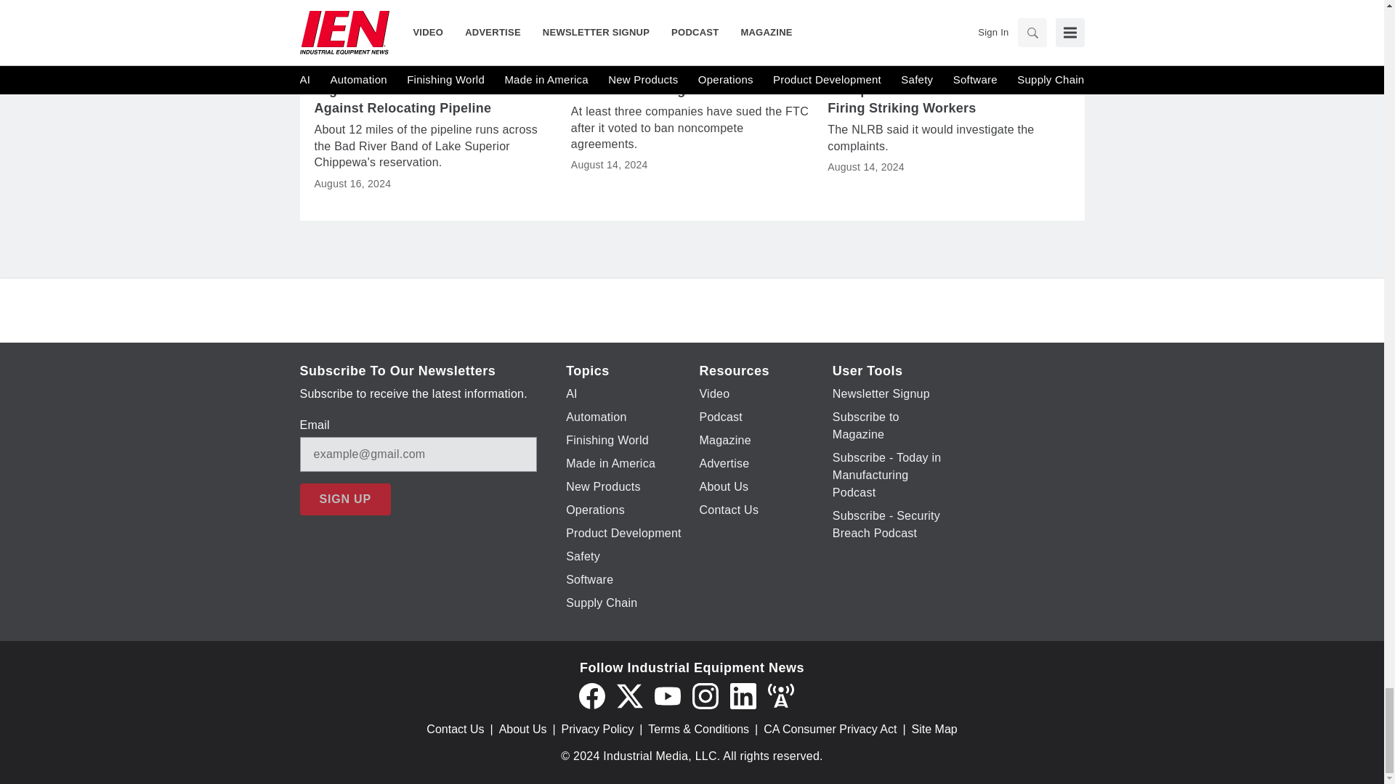  I want to click on Twitter X icon, so click(629, 695).